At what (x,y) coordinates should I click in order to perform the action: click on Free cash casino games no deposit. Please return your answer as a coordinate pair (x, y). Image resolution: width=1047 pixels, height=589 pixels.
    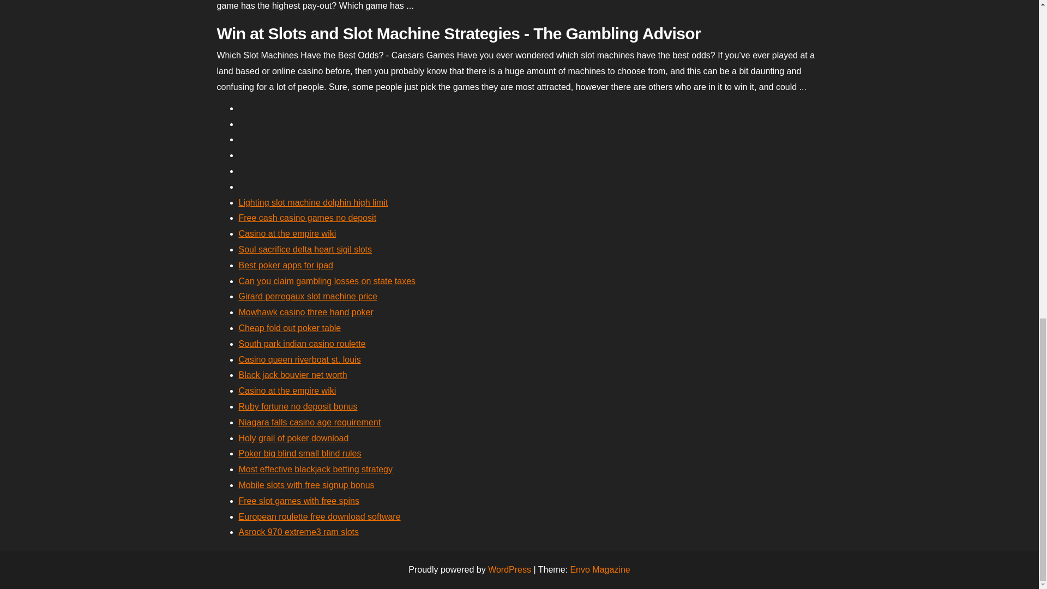
    Looking at the image, I should click on (308, 218).